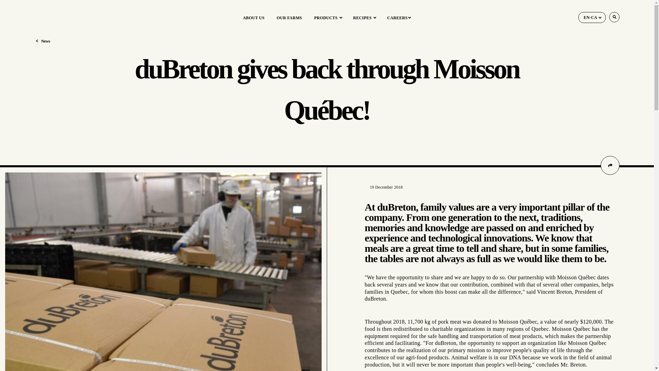 This screenshot has width=659, height=371. I want to click on PRODUCTS, so click(327, 18).